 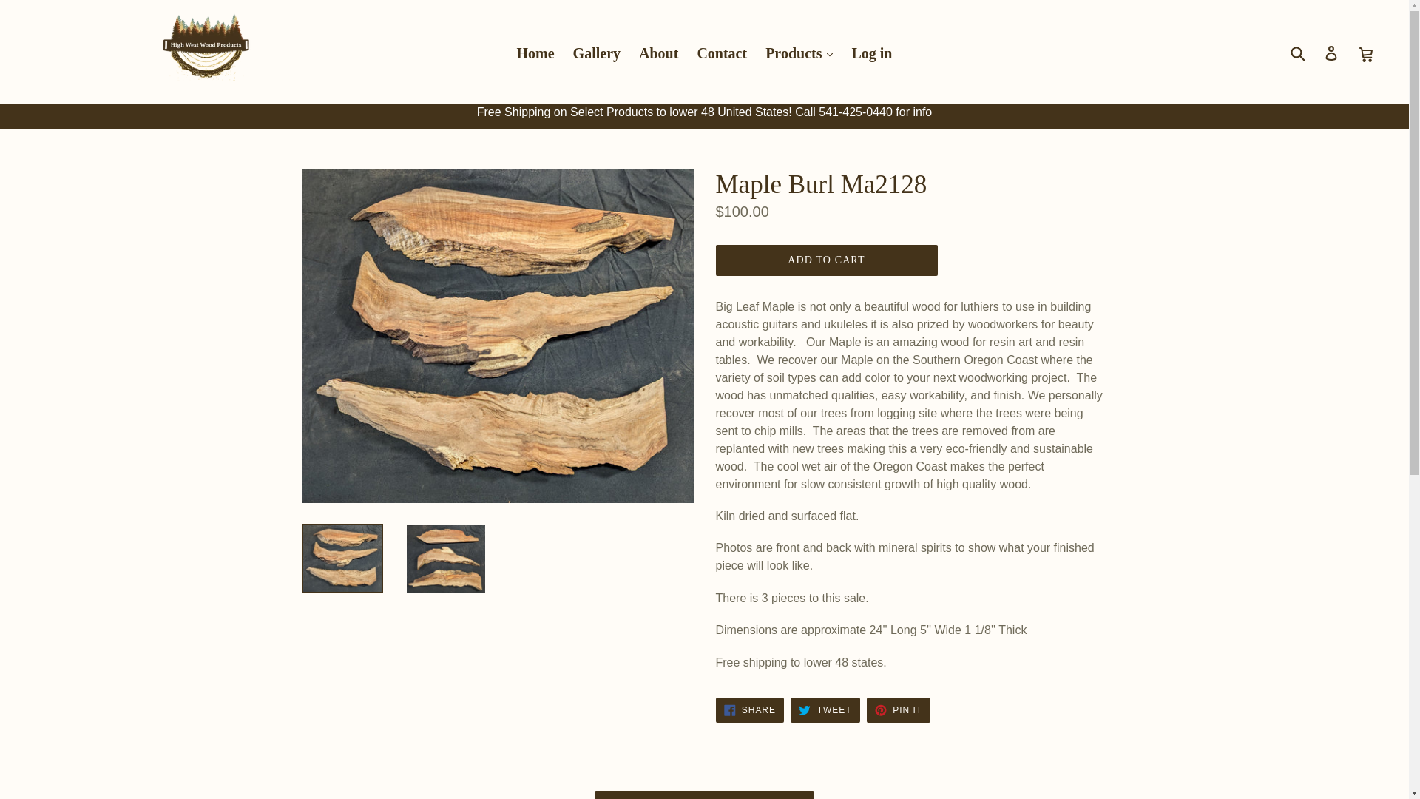 I want to click on Home, so click(x=534, y=53).